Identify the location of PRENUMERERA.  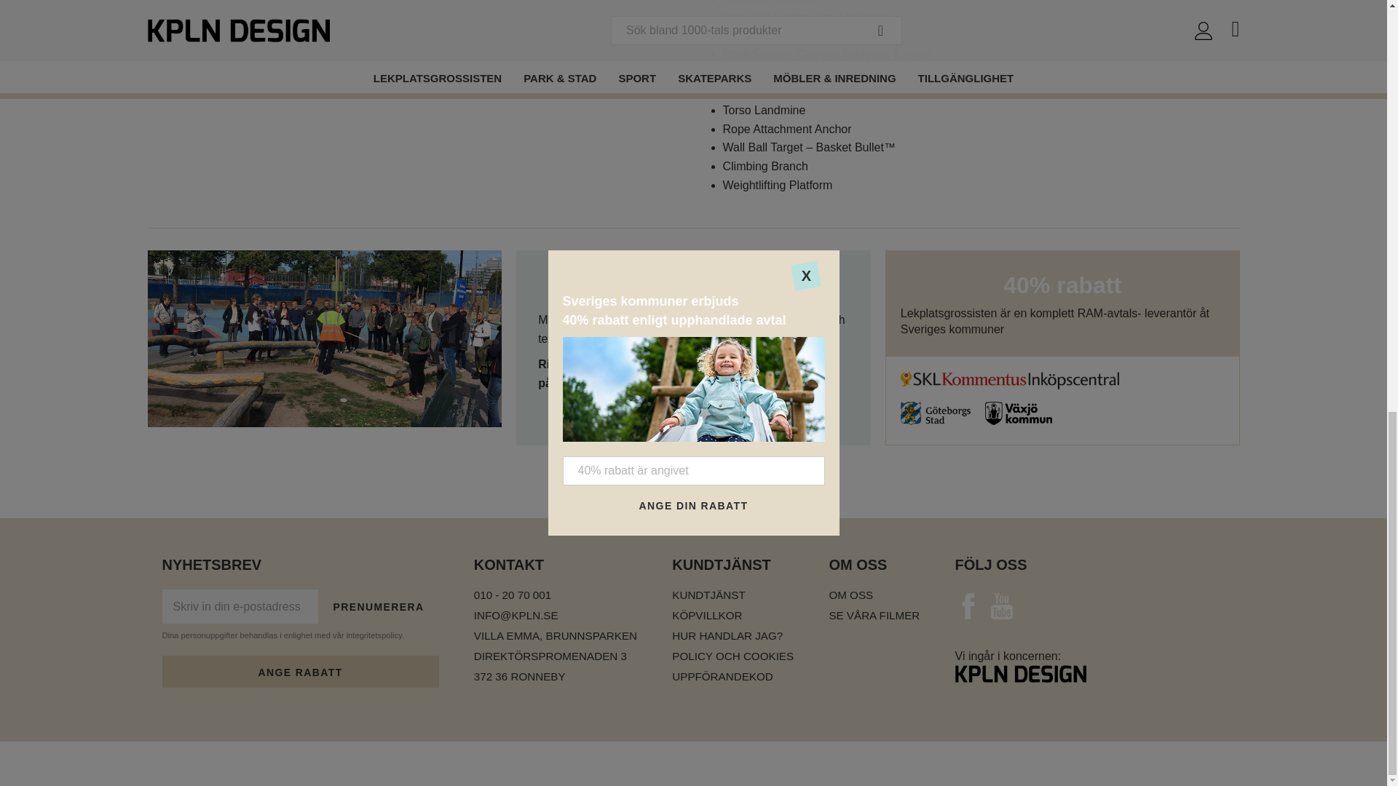
(379, 607).